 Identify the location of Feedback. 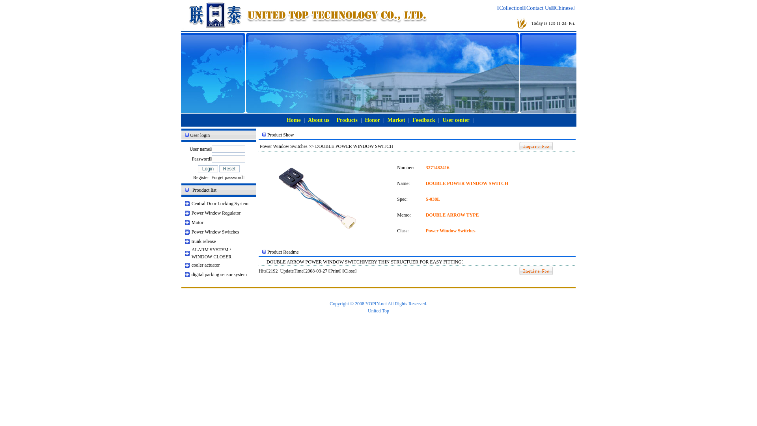
(424, 120).